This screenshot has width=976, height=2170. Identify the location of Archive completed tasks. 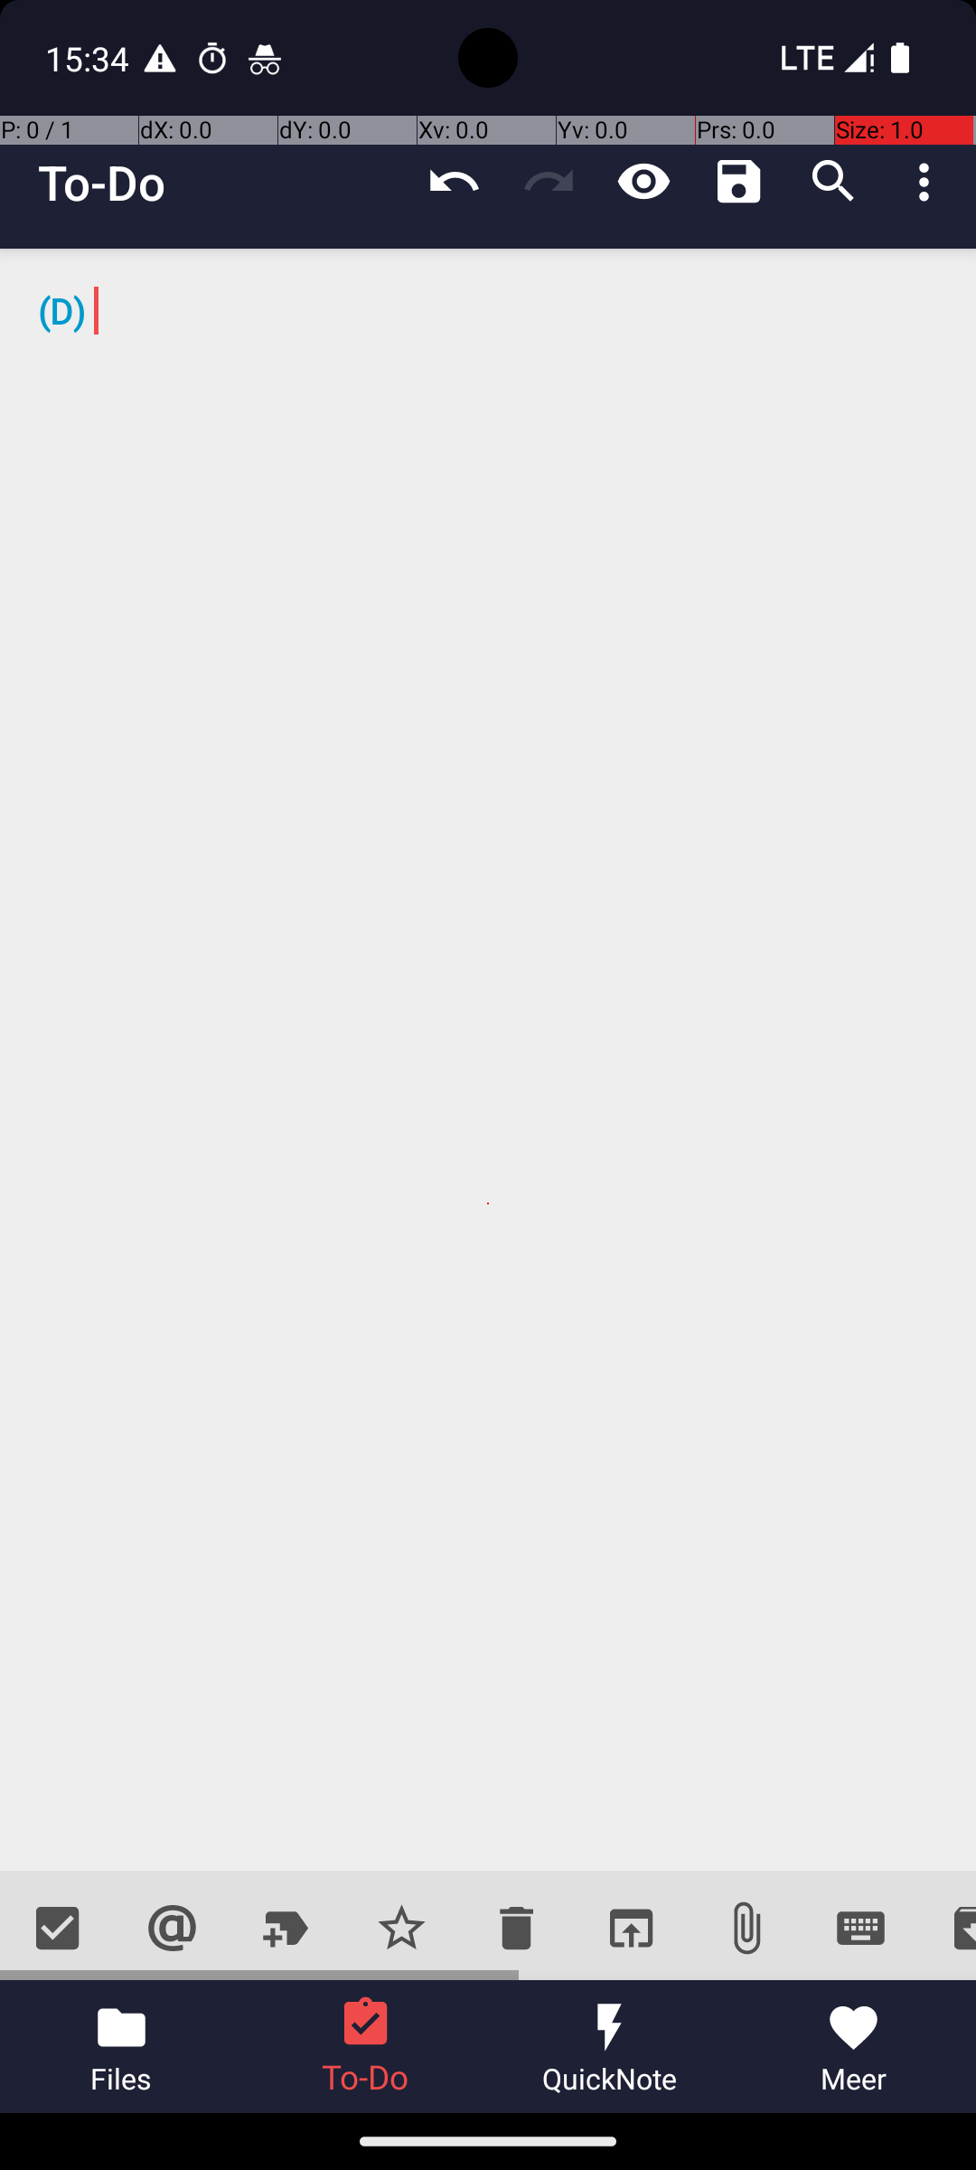
(947, 1928).